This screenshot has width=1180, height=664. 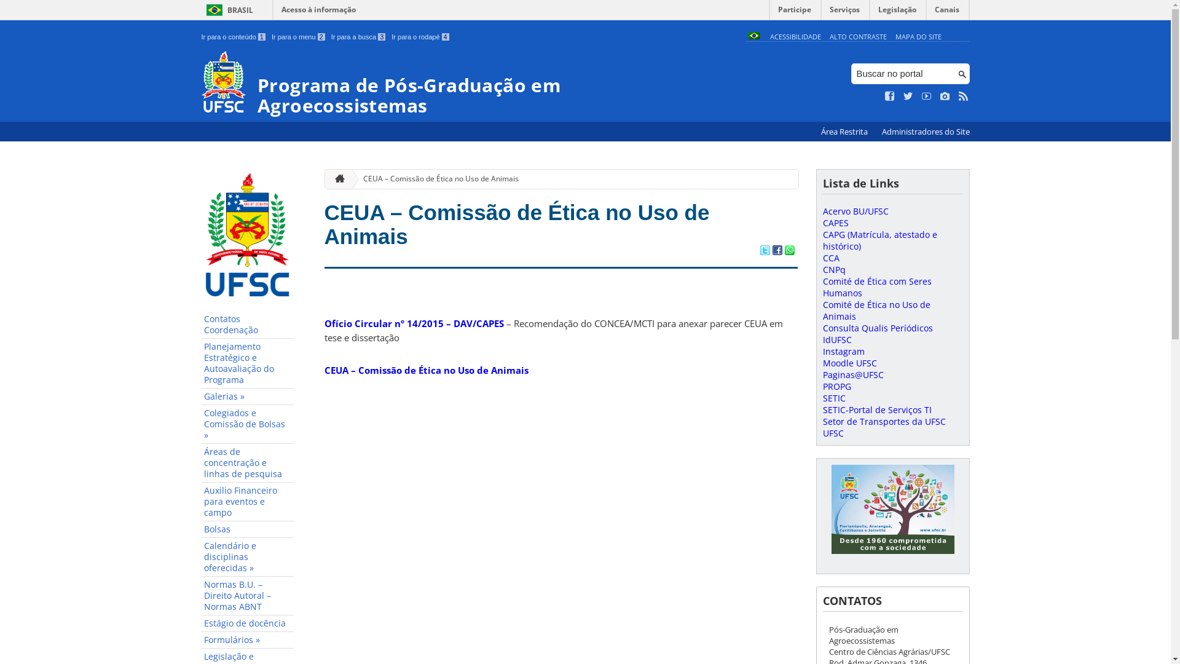 What do you see at coordinates (843, 352) in the screenshot?
I see `Instagram` at bounding box center [843, 352].